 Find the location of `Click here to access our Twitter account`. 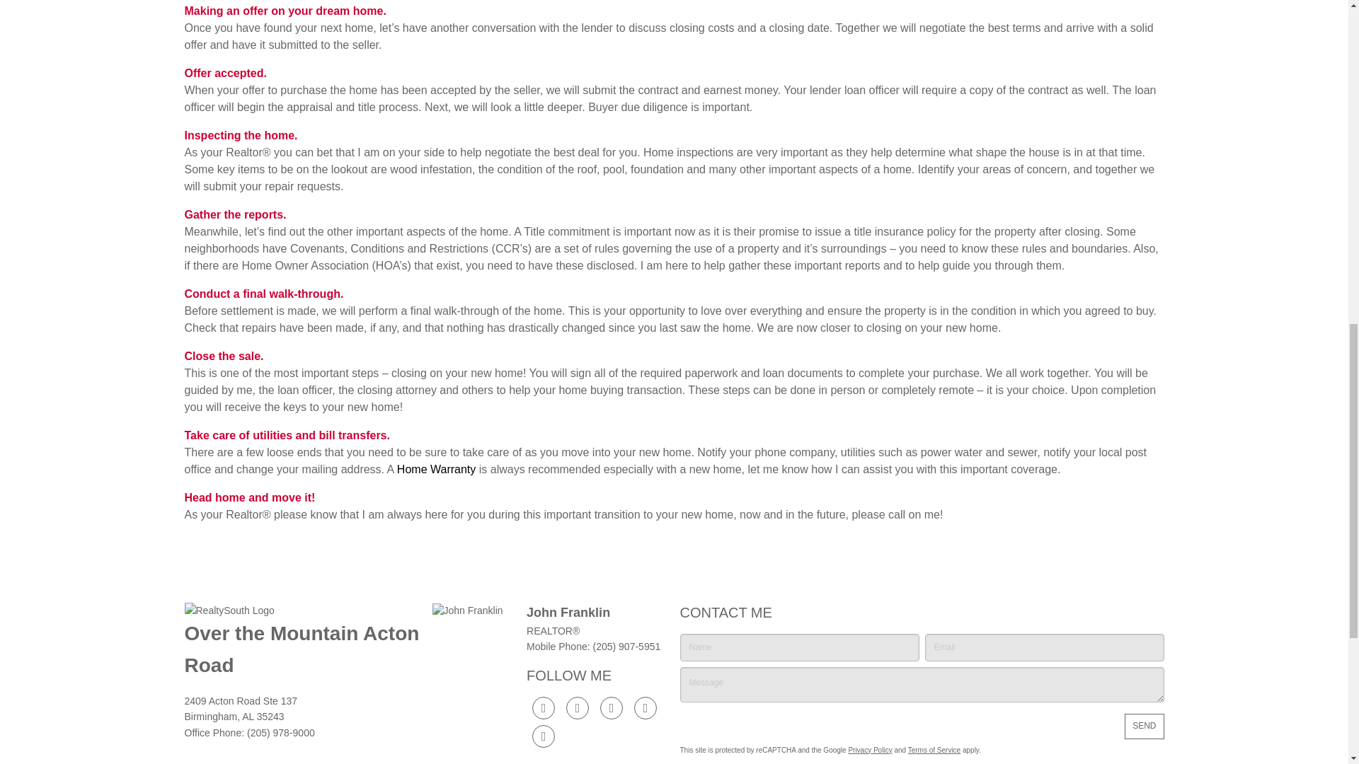

Click here to access our Twitter account is located at coordinates (578, 707).